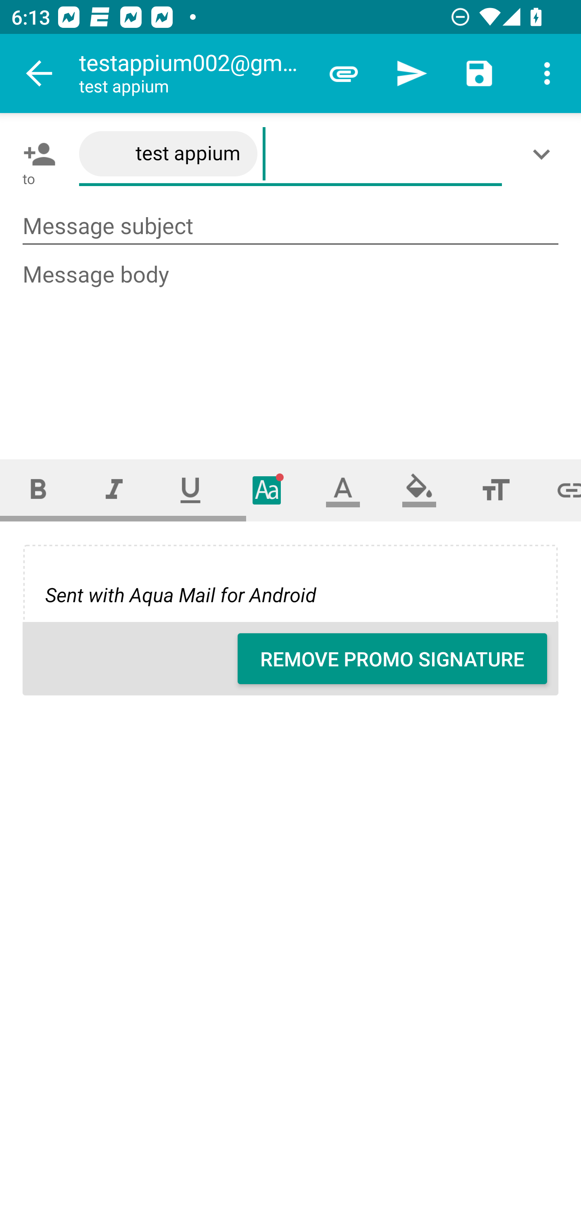 The image size is (581, 1227). I want to click on Font size, so click(495, 490).